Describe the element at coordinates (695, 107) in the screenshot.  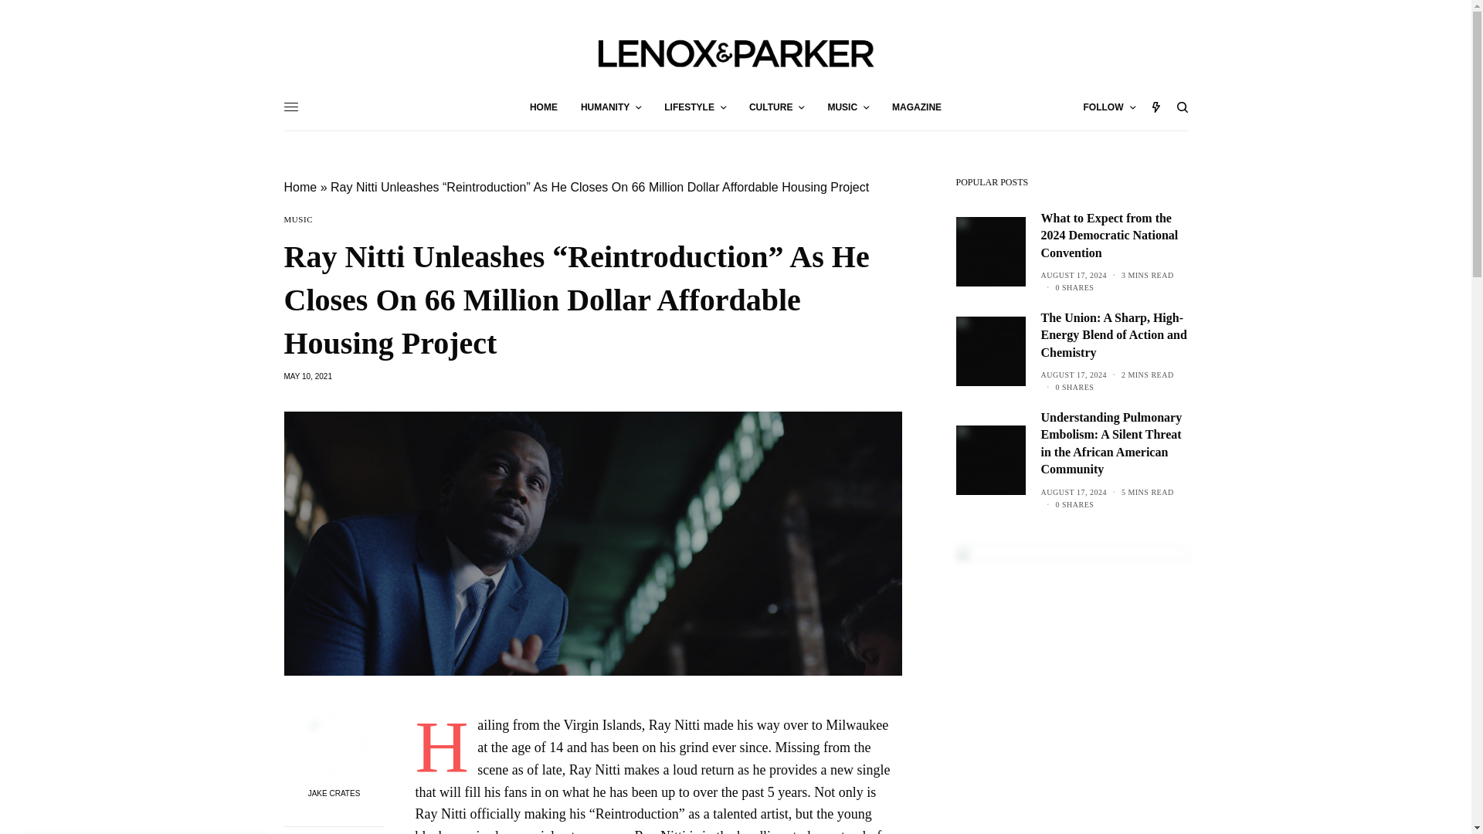
I see `LIFESTYLE` at that location.